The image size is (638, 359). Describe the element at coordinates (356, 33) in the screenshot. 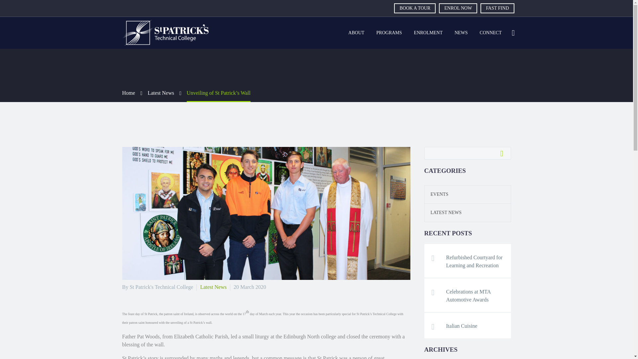

I see `ABOUT` at that location.